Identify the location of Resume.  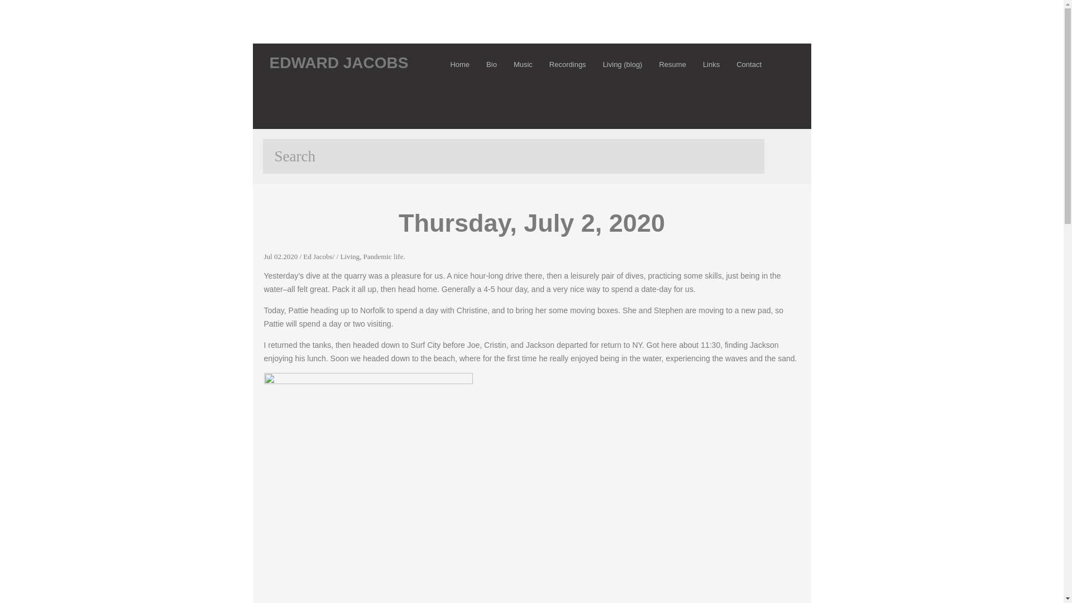
(672, 64).